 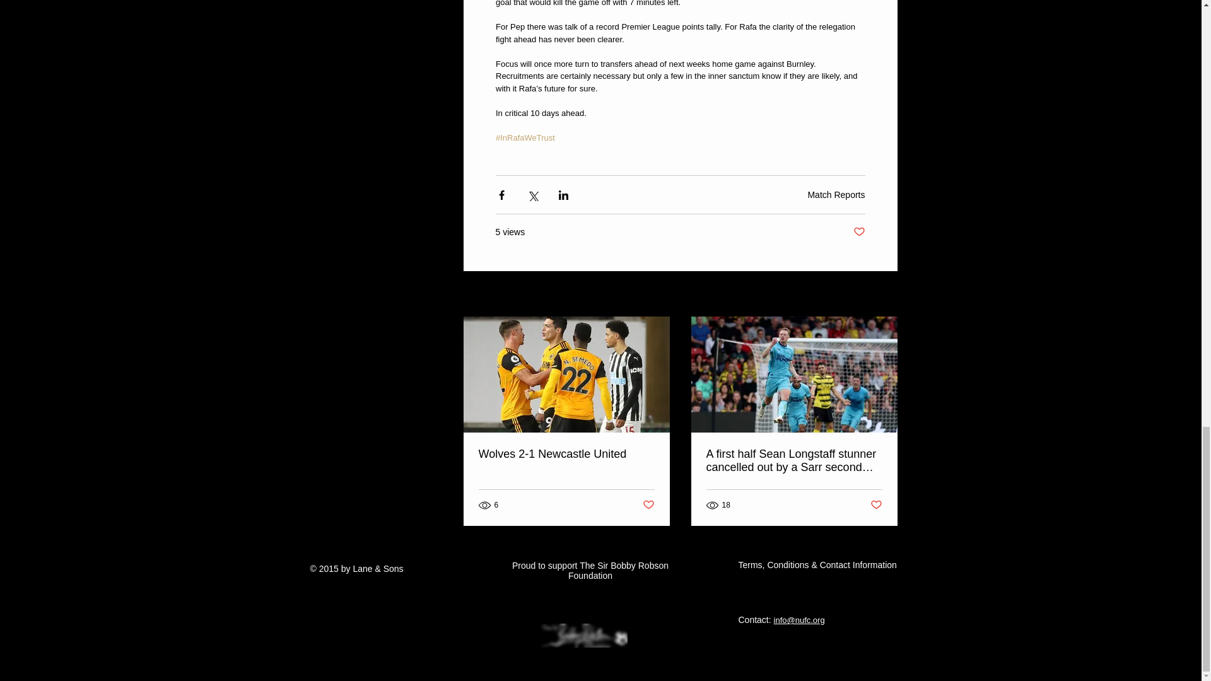 What do you see at coordinates (836, 195) in the screenshot?
I see `Match Reports` at bounding box center [836, 195].